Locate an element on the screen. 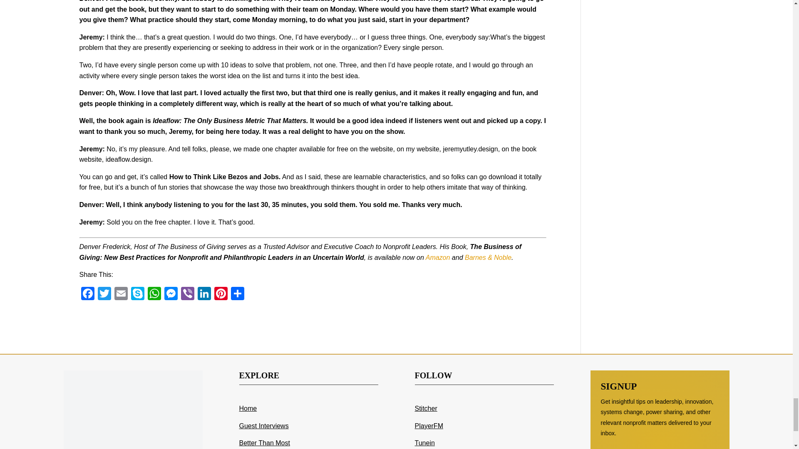 This screenshot has height=449, width=799. Viber is located at coordinates (187, 294).